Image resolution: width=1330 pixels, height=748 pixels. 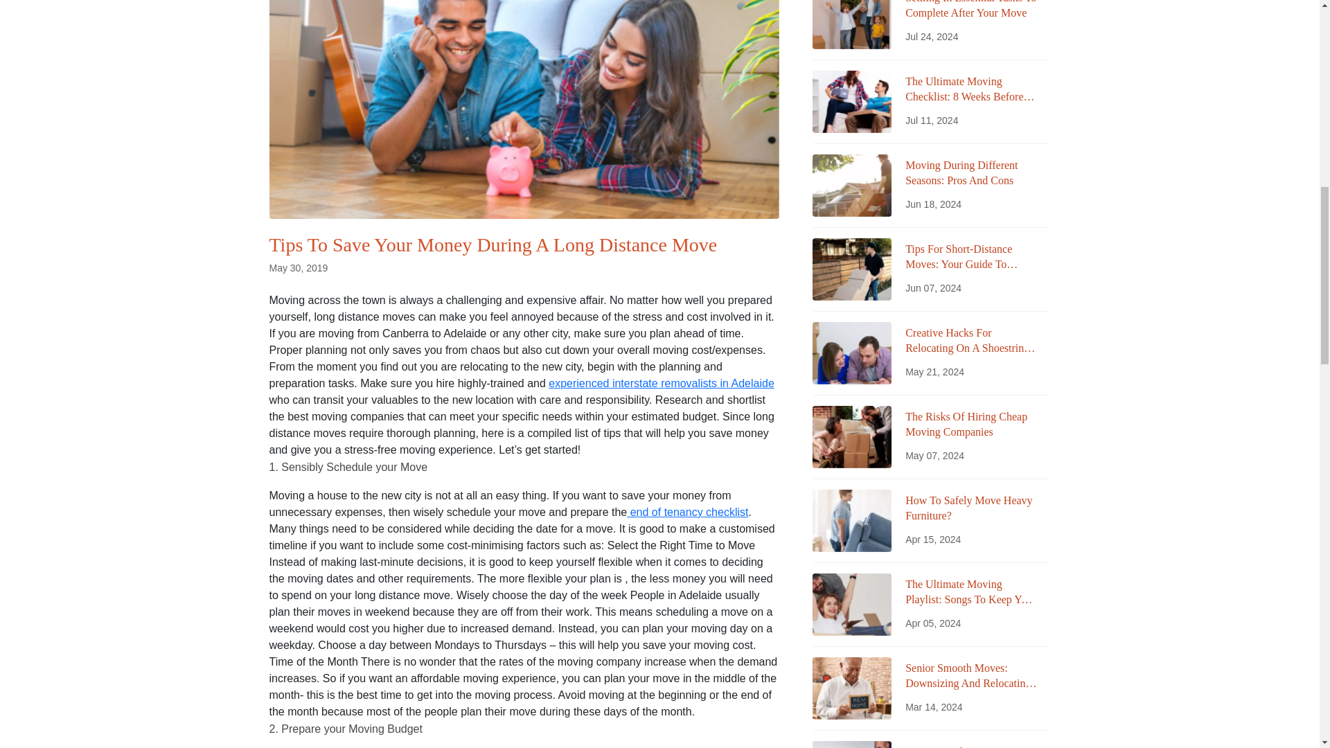 What do you see at coordinates (970, 508) in the screenshot?
I see `How To Safely Move Heavy Furniture?` at bounding box center [970, 508].